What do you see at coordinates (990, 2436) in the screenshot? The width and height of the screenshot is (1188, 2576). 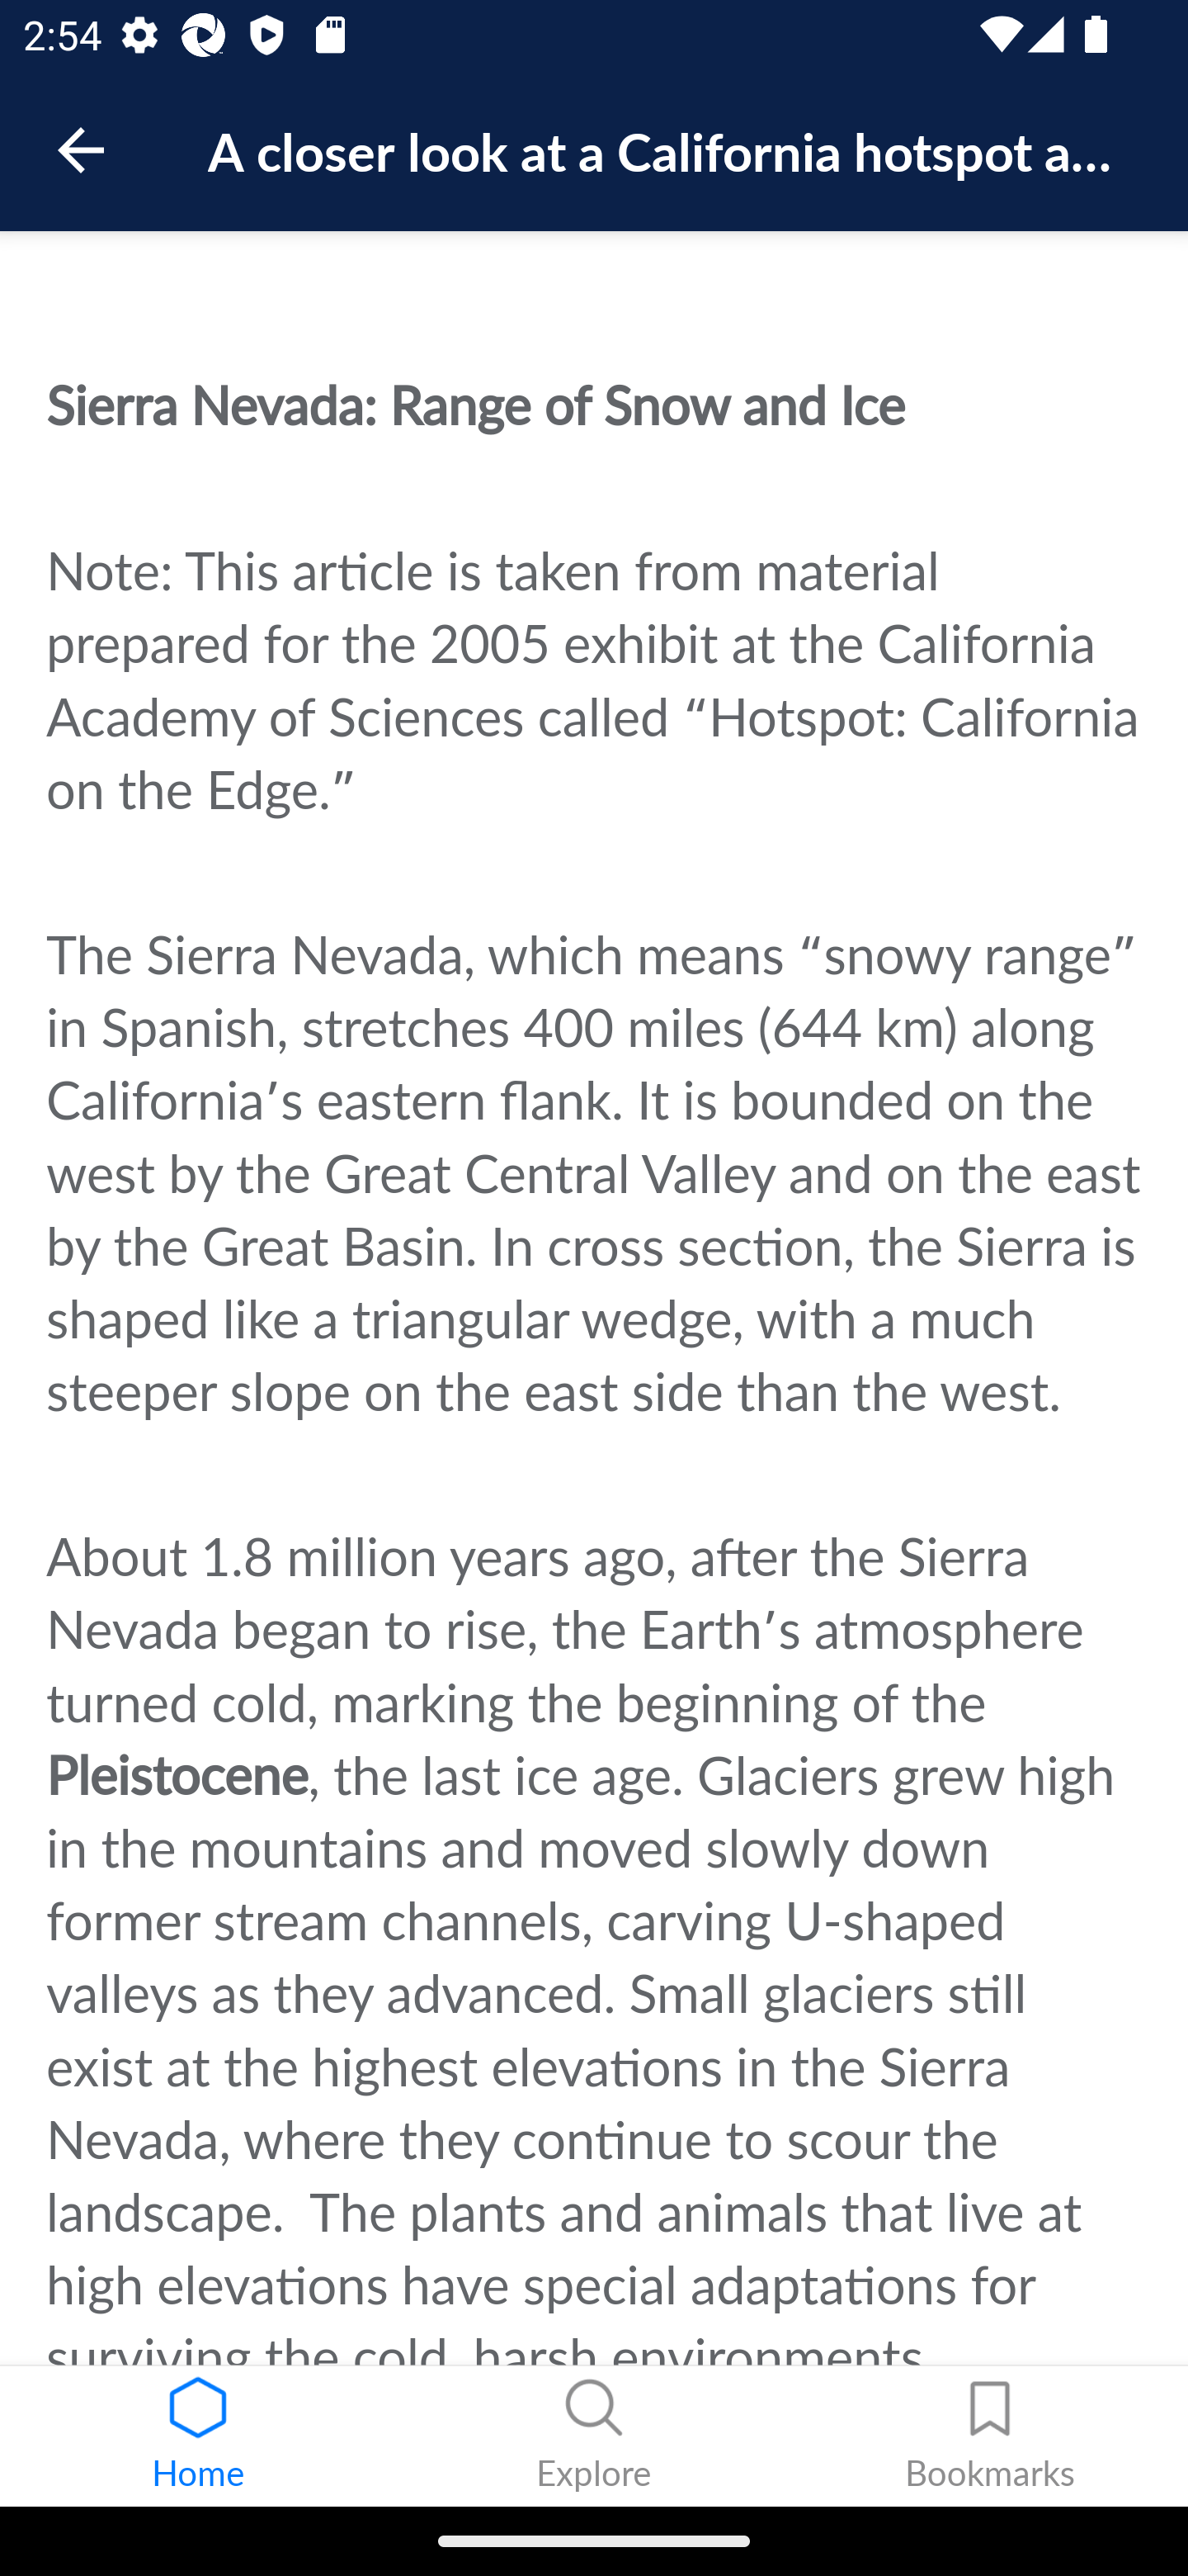 I see `Bookmarks` at bounding box center [990, 2436].